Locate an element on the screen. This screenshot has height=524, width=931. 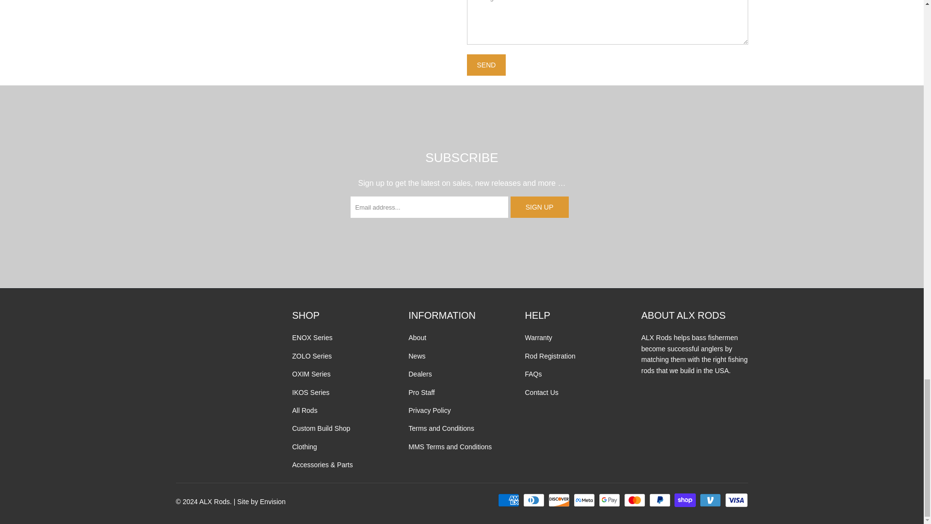
Venmo is located at coordinates (711, 500).